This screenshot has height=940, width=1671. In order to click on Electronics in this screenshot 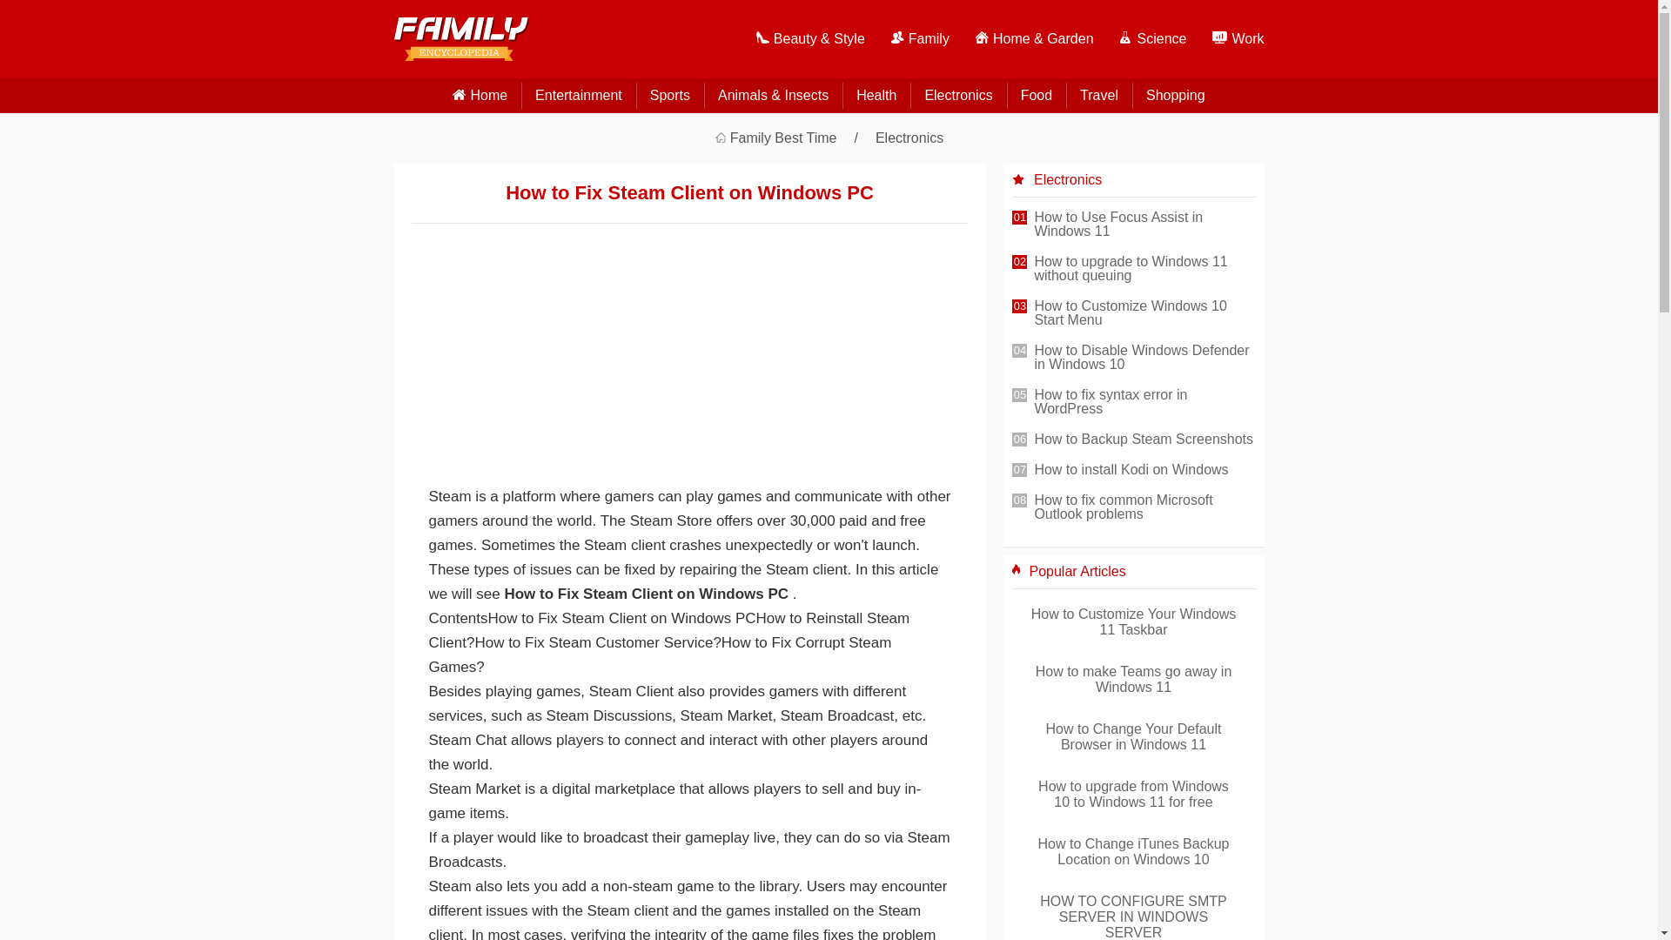, I will do `click(909, 138)`.